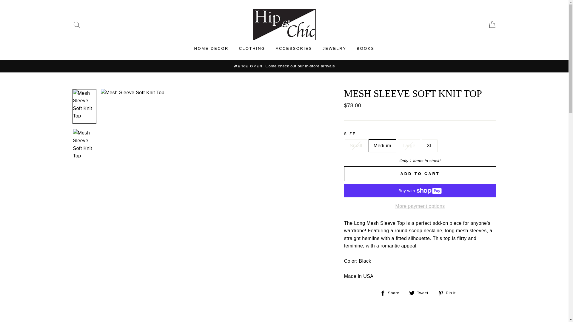 This screenshot has height=322, width=573. What do you see at coordinates (252, 48) in the screenshot?
I see `Pin on Pinterest` at bounding box center [252, 48].